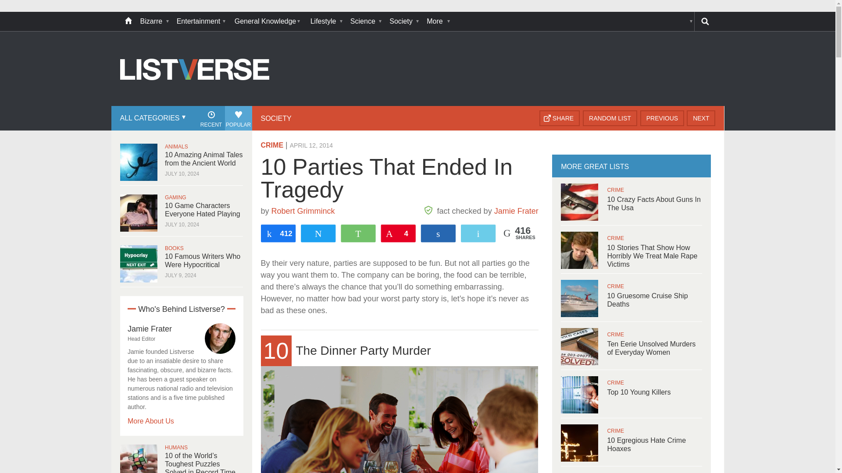 Image resolution: width=842 pixels, height=473 pixels. What do you see at coordinates (210, 118) in the screenshot?
I see `Recent` at bounding box center [210, 118].